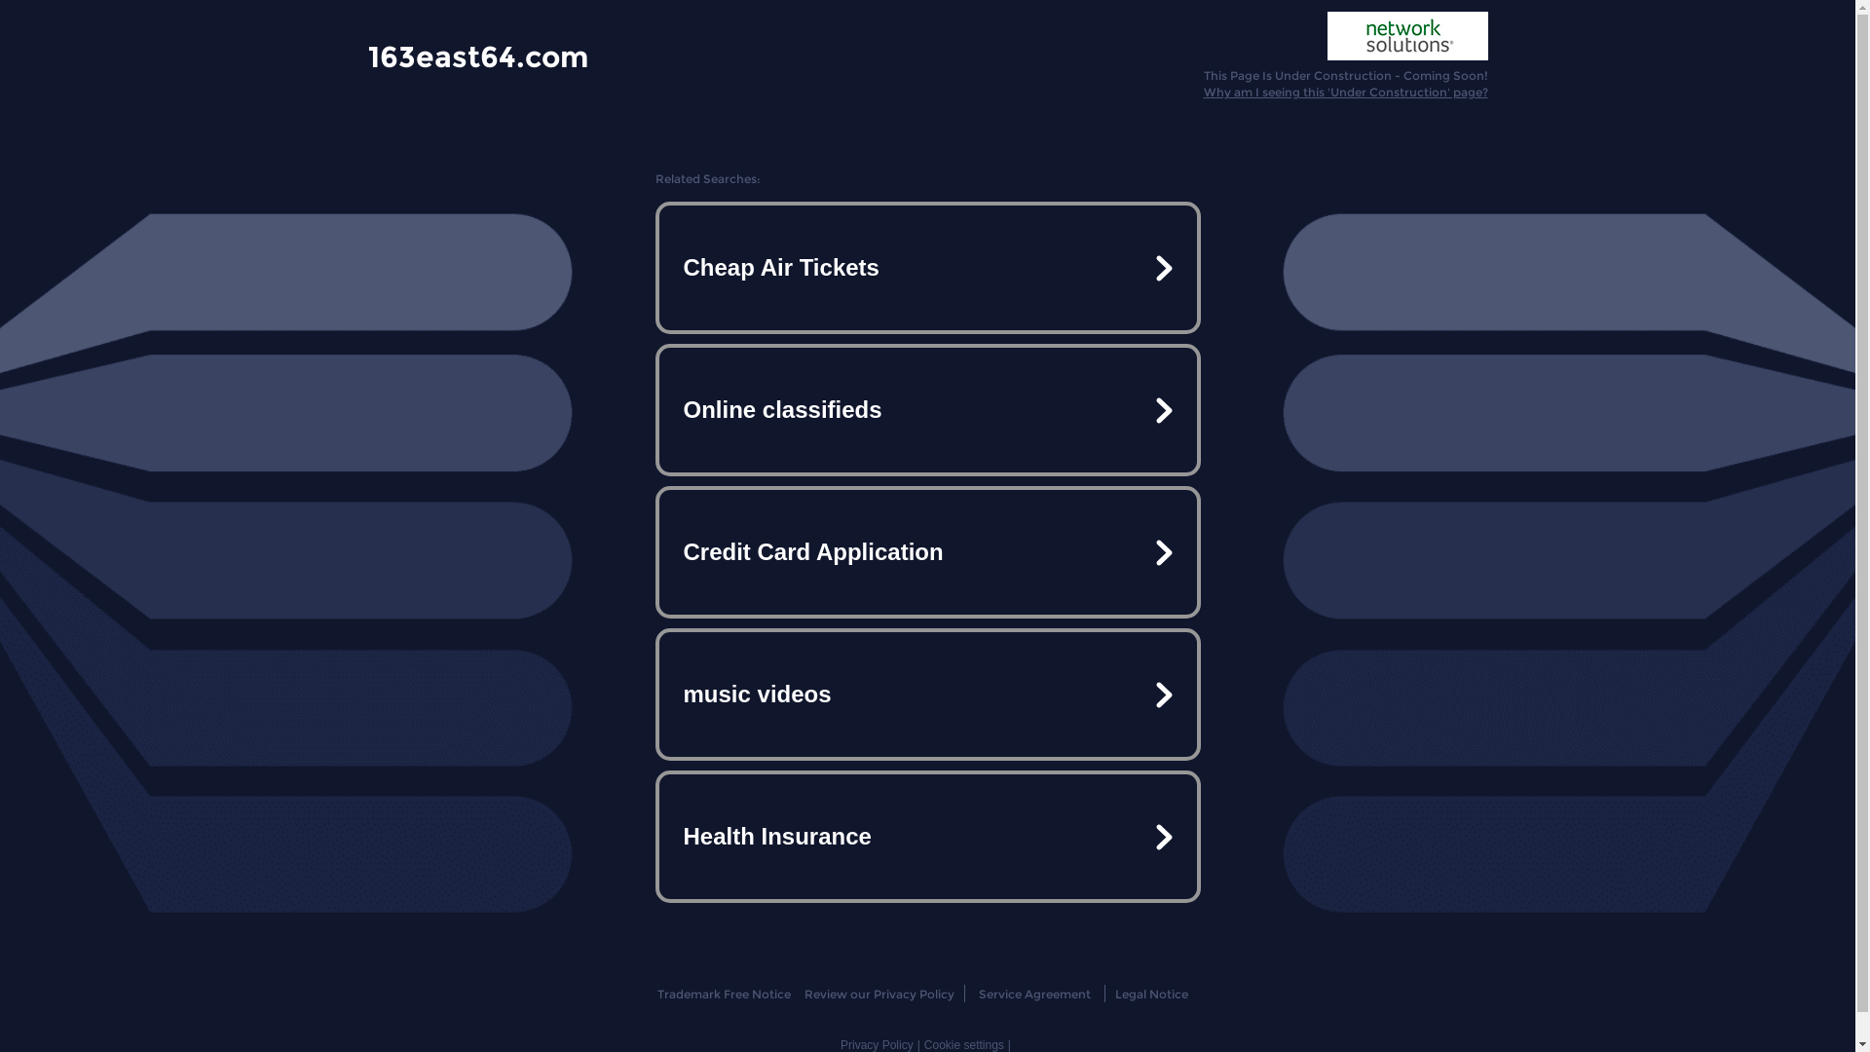  I want to click on Legal Notice, so click(1151, 994).